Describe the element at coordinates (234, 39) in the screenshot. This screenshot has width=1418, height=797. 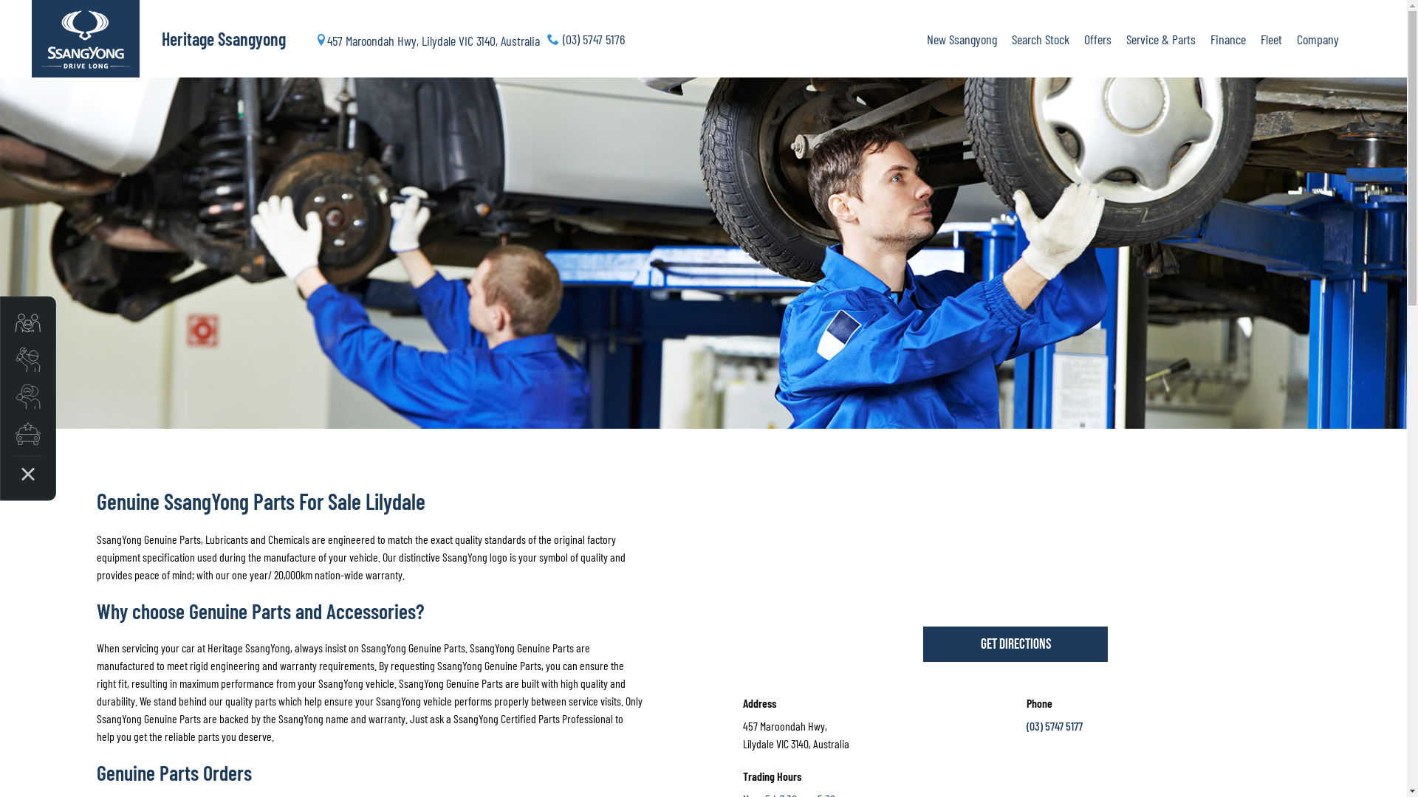
I see `Heritage Ssangyong` at that location.